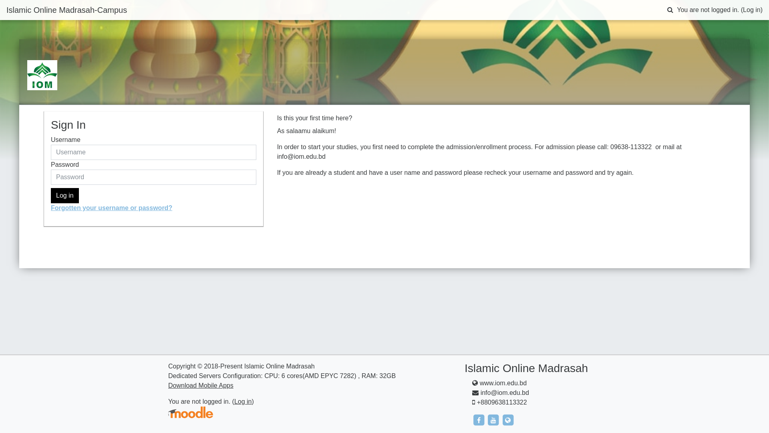  I want to click on Log in, so click(752, 10).